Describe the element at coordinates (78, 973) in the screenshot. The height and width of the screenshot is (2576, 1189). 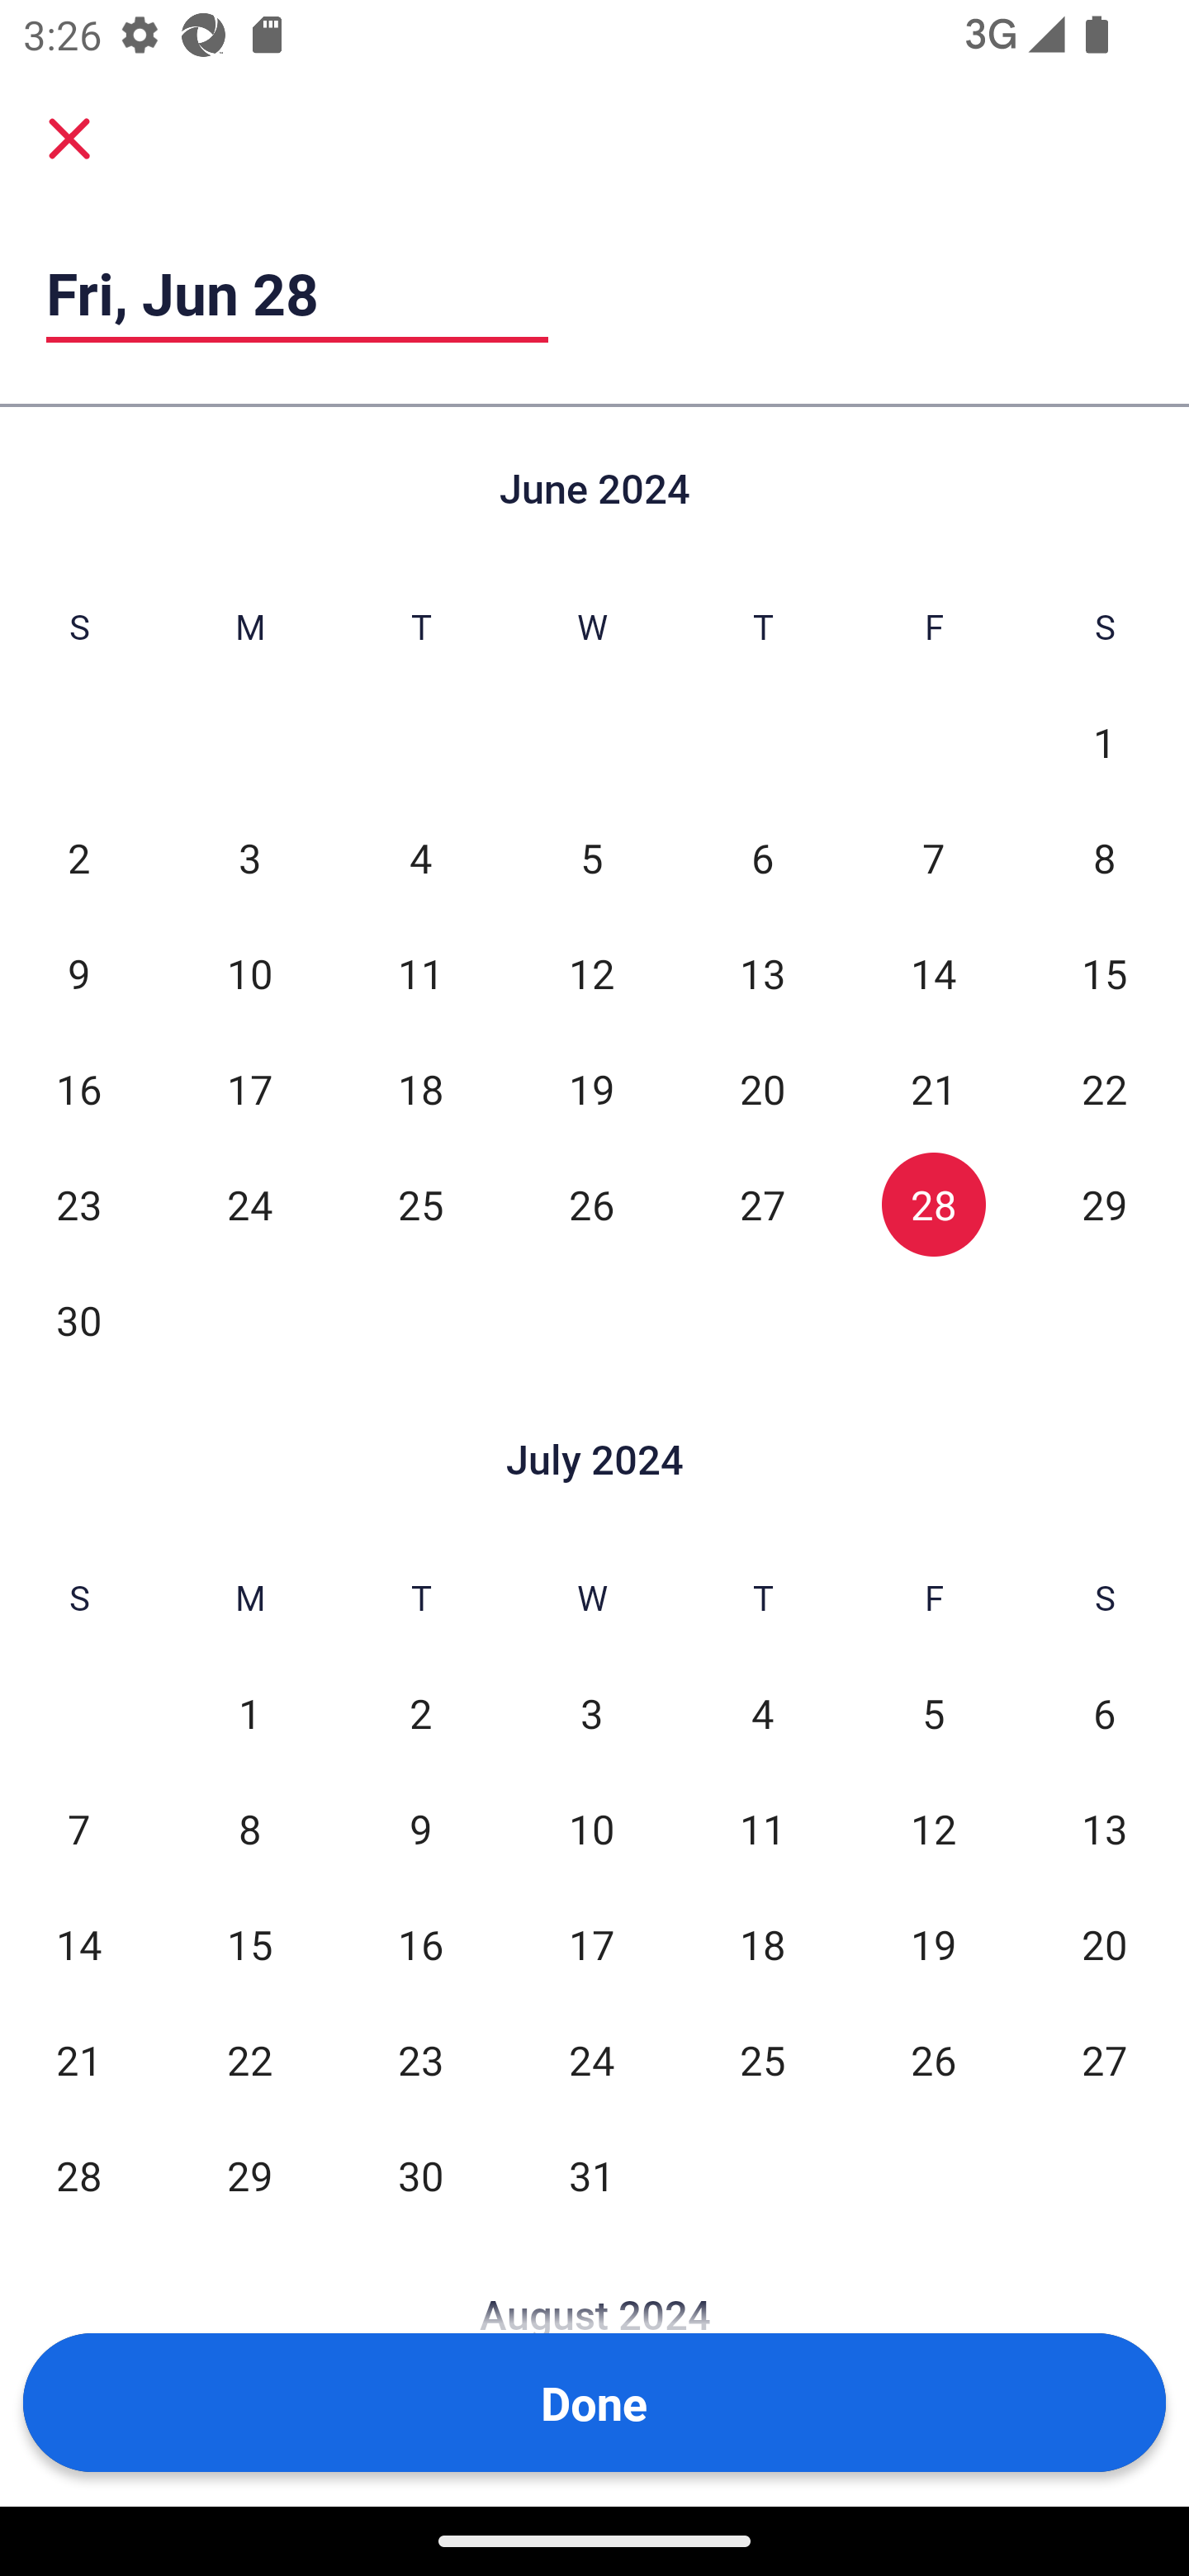
I see `9 Sun, Jun 9, Not Selected` at that location.